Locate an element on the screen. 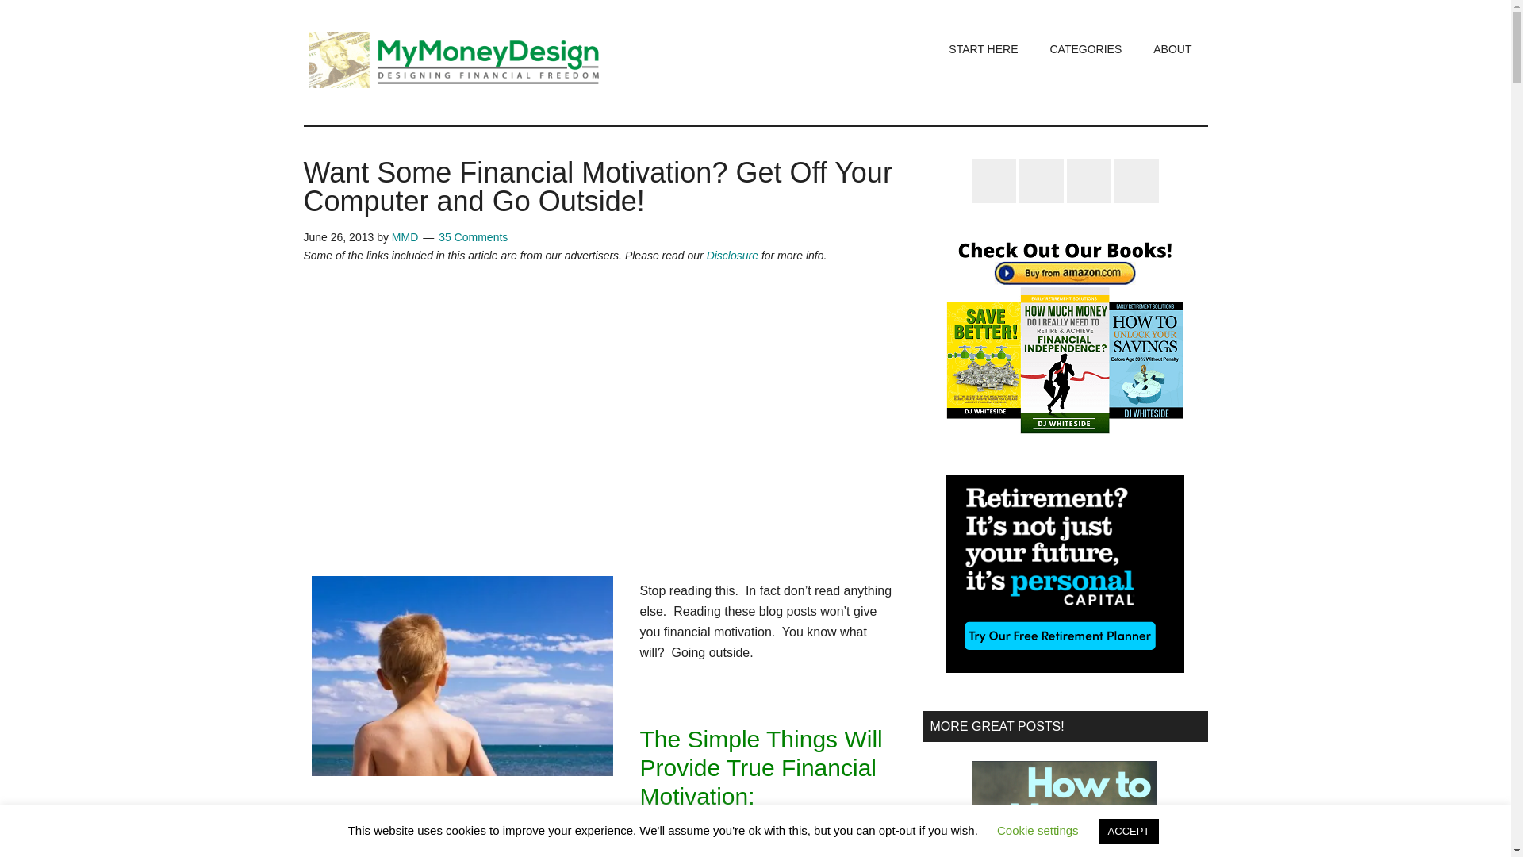 The image size is (1523, 857). MMD is located at coordinates (405, 236).